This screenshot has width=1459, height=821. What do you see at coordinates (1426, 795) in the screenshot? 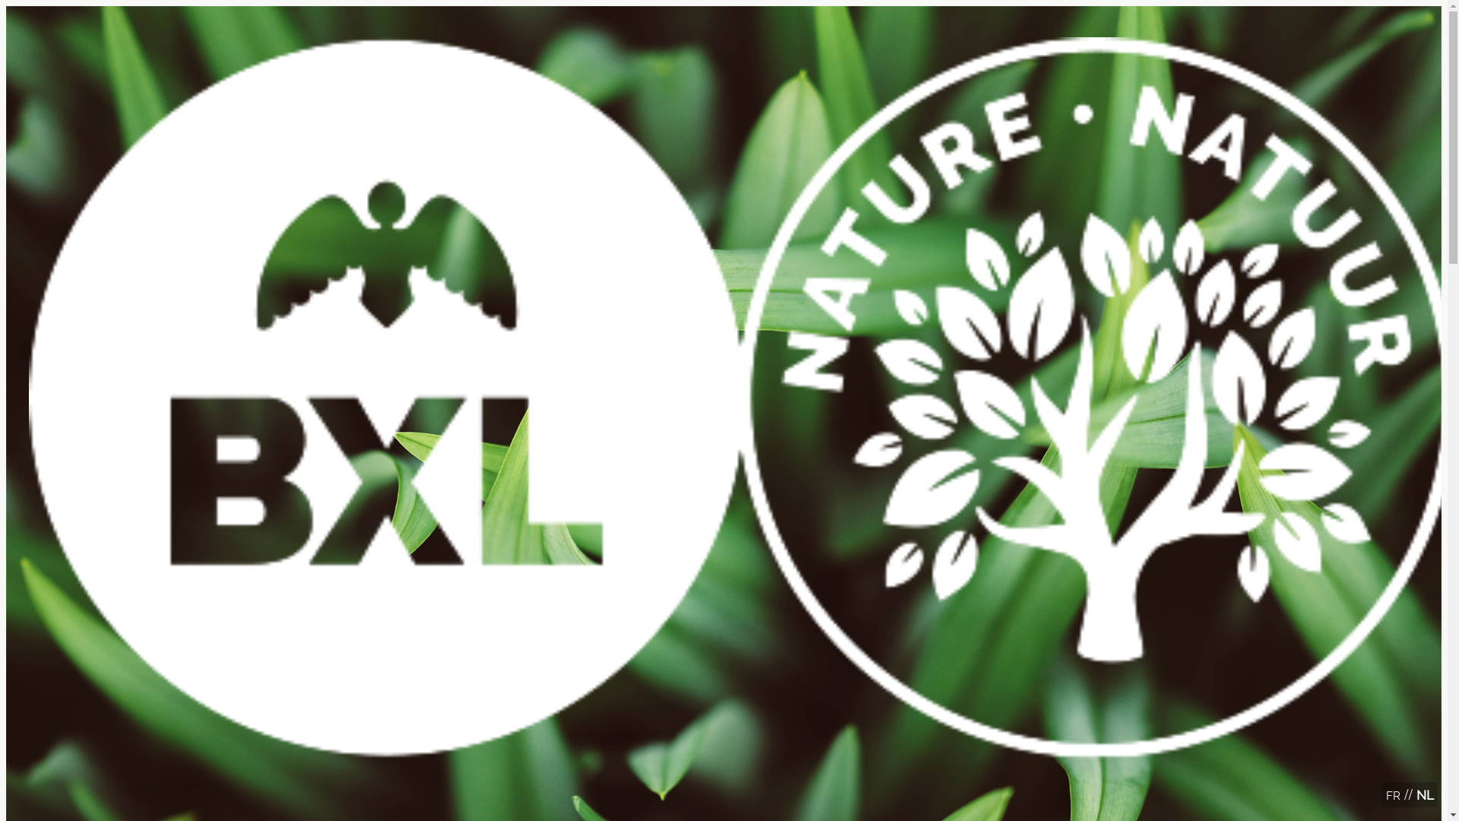
I see `NL` at bounding box center [1426, 795].